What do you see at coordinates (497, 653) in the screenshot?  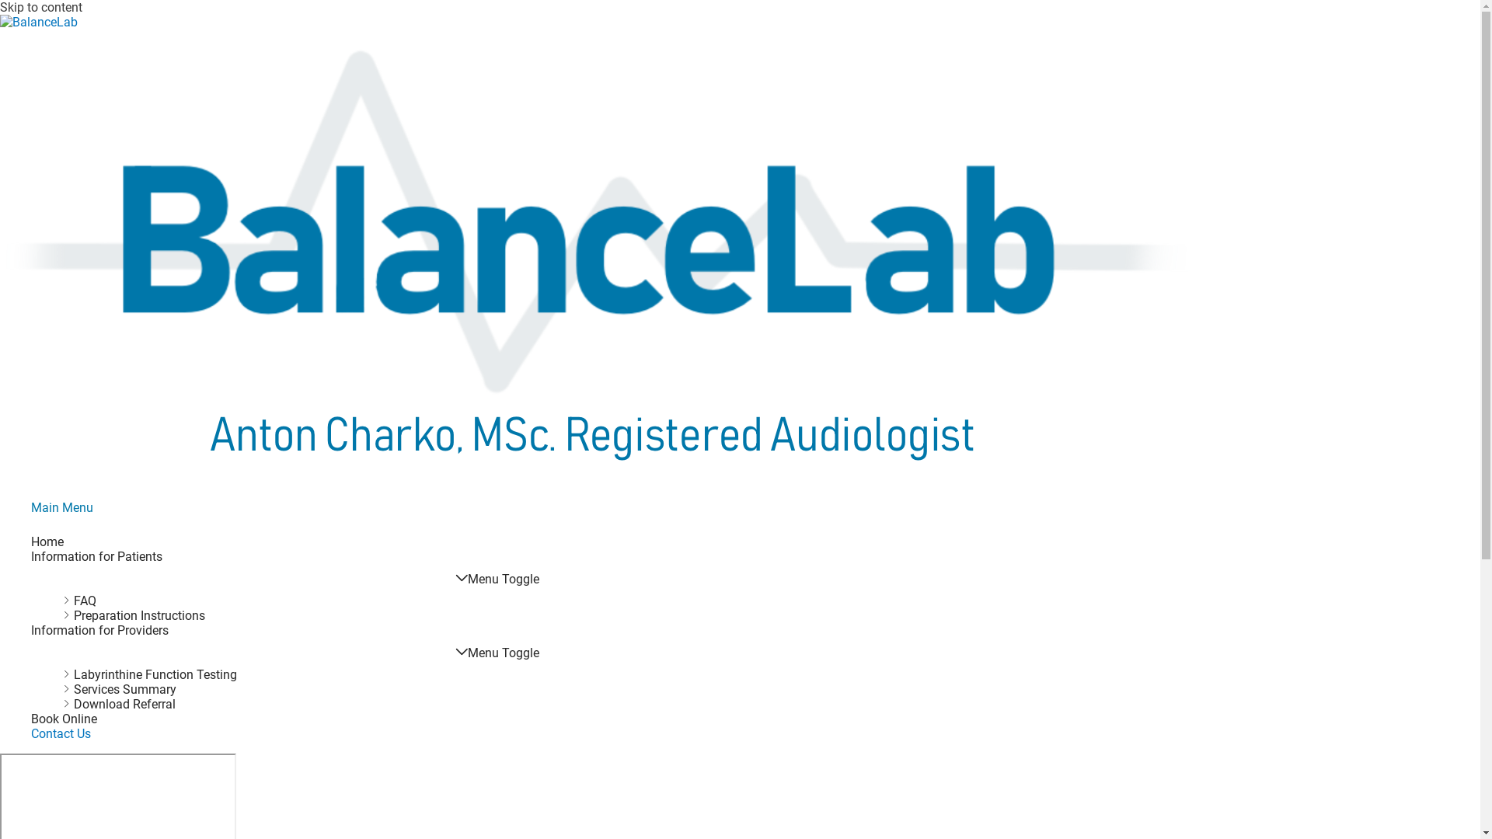 I see `Menu Toggle` at bounding box center [497, 653].